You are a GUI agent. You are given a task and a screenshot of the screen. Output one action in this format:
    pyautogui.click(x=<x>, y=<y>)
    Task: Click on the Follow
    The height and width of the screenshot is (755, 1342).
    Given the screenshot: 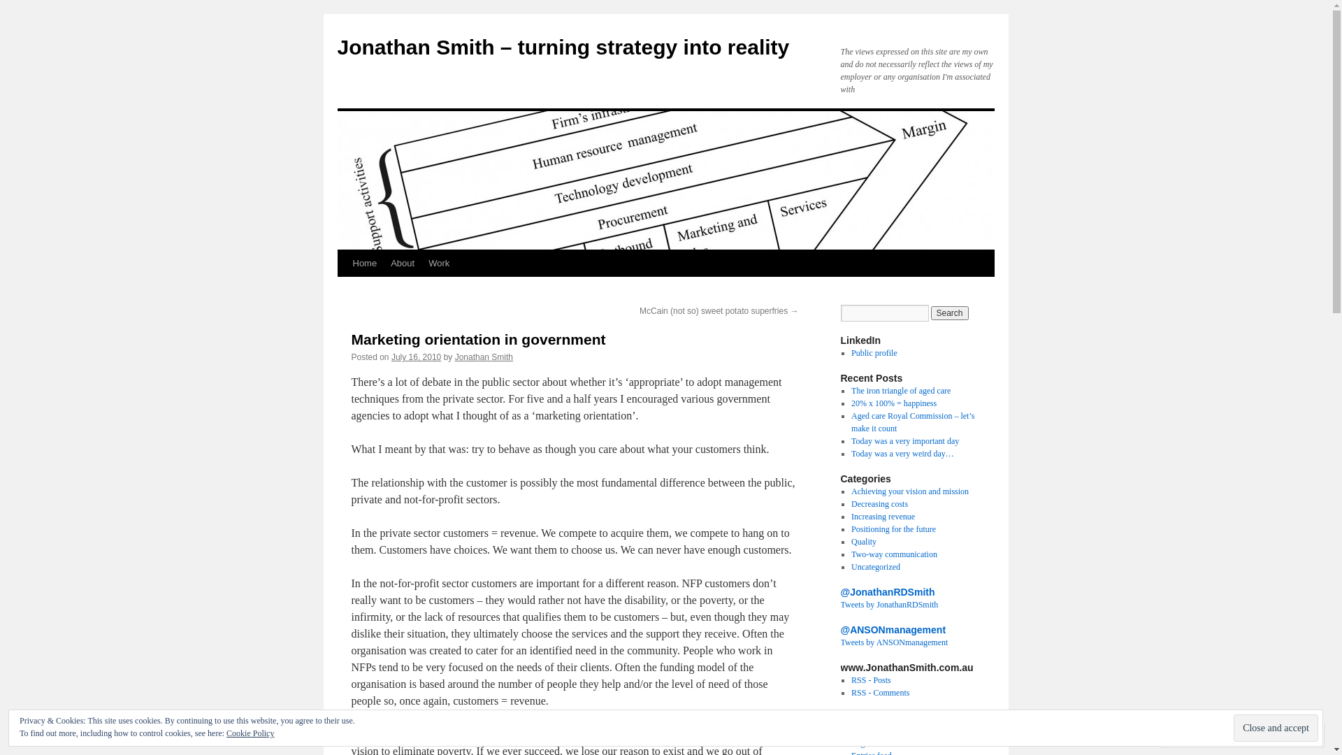 What is the action you would take?
    pyautogui.click(x=1267, y=735)
    